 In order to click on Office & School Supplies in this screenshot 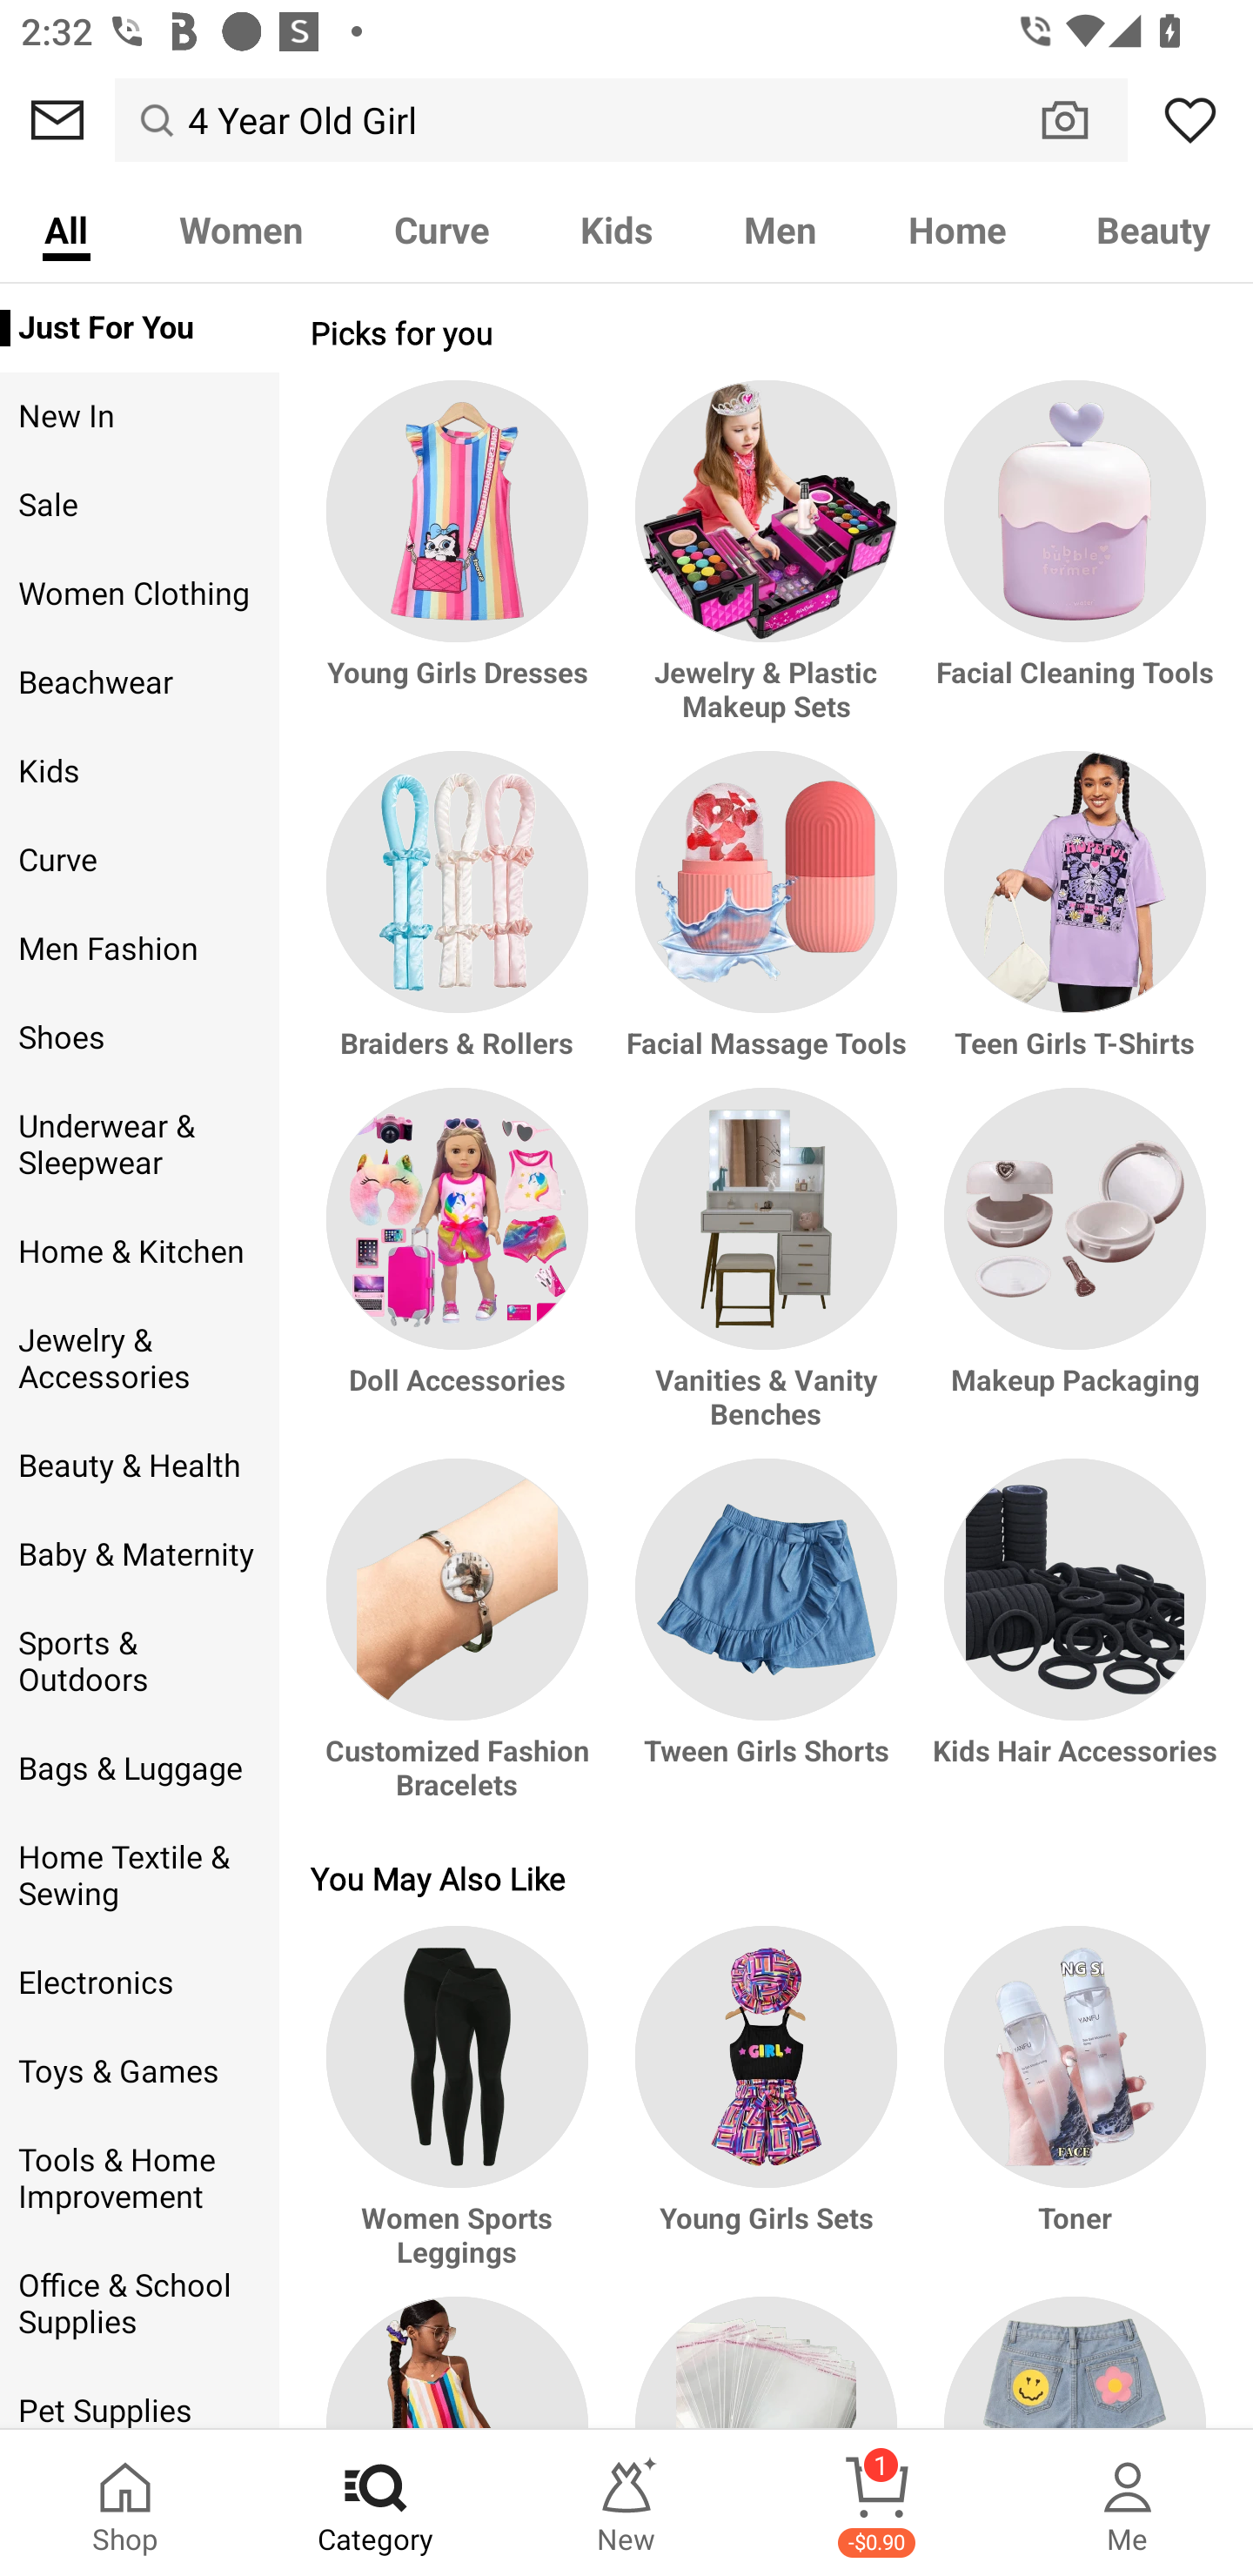, I will do `click(139, 2304)`.